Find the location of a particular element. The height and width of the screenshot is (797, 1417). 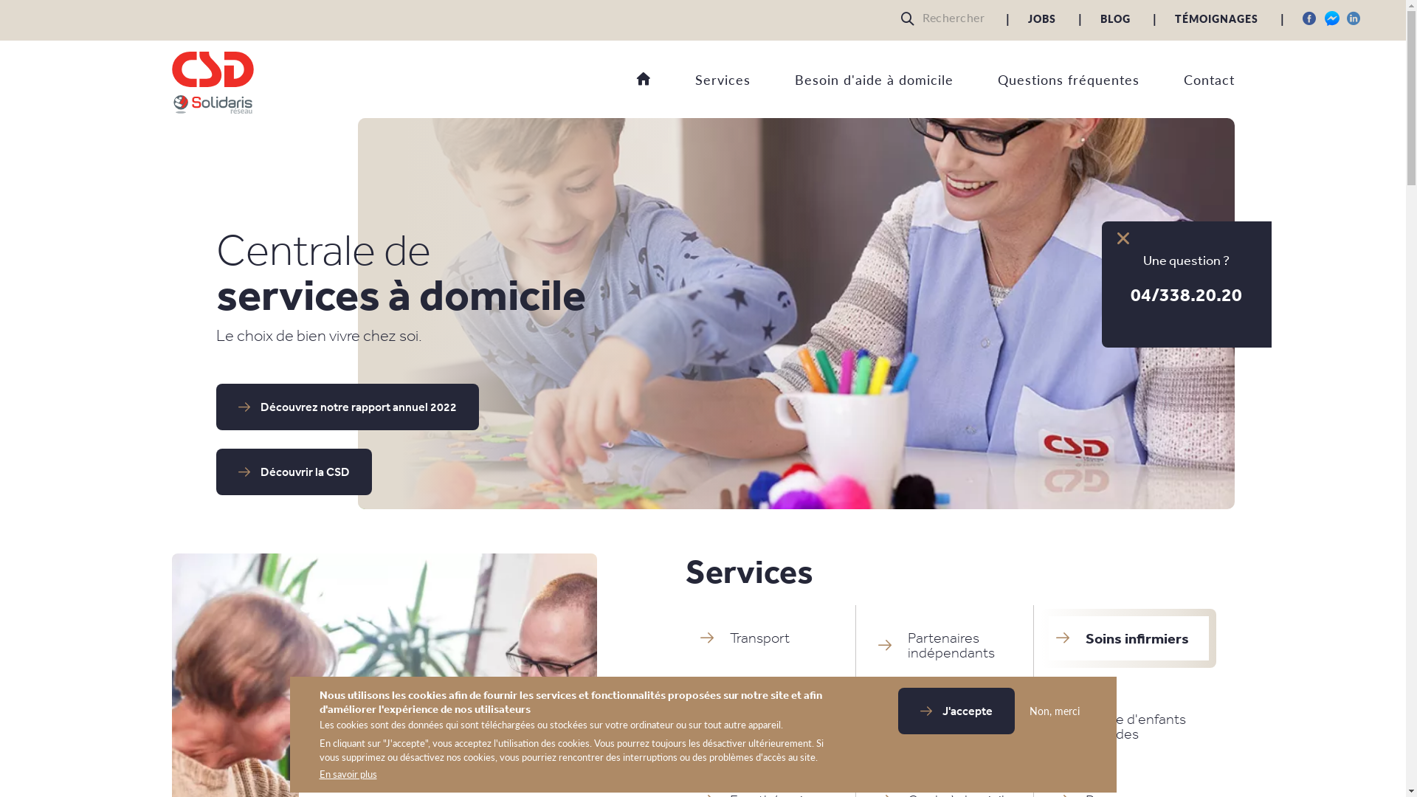

Soins infirmiers is located at coordinates (1122, 638).